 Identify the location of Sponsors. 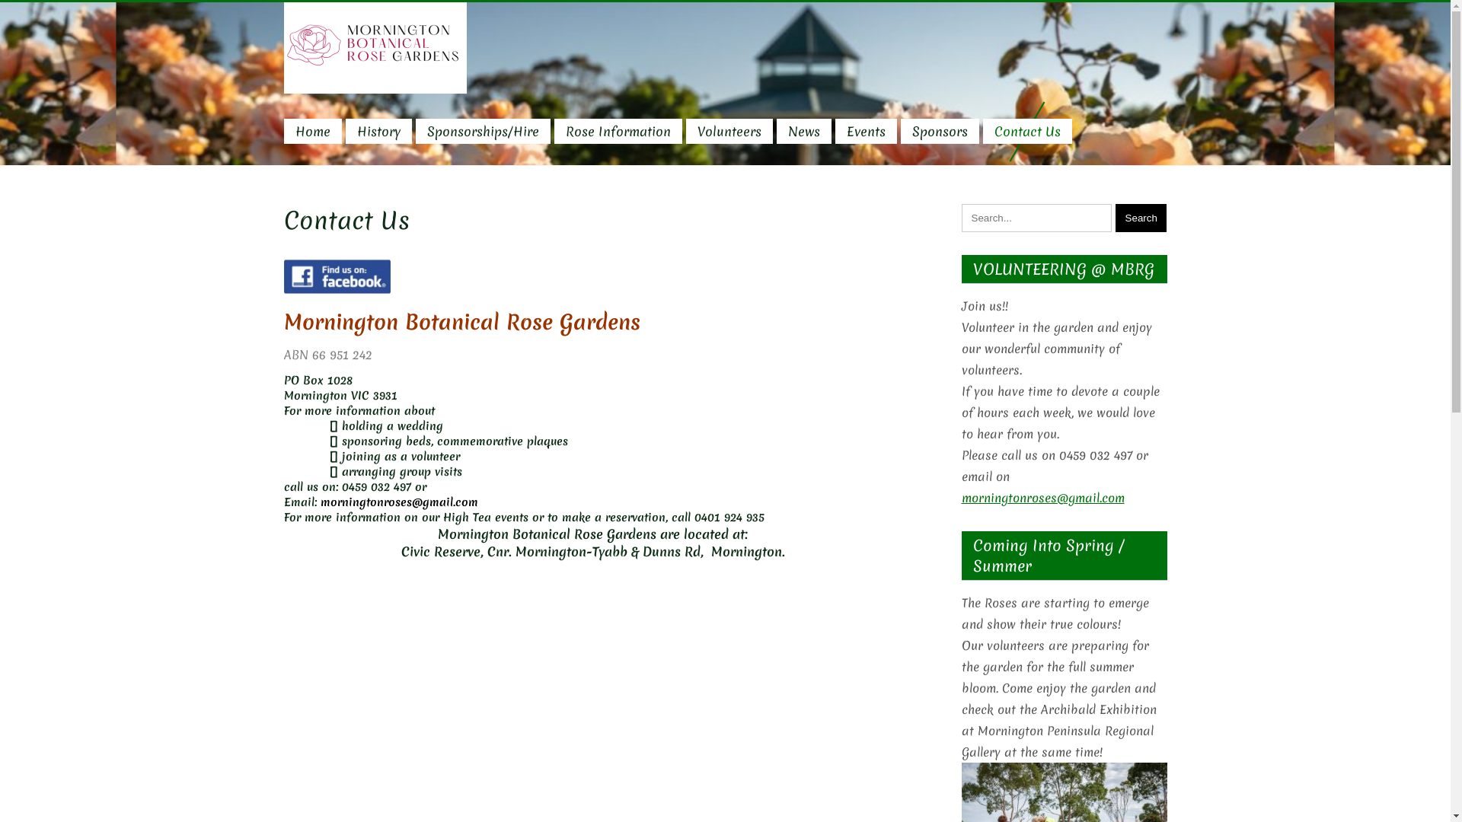
(940, 131).